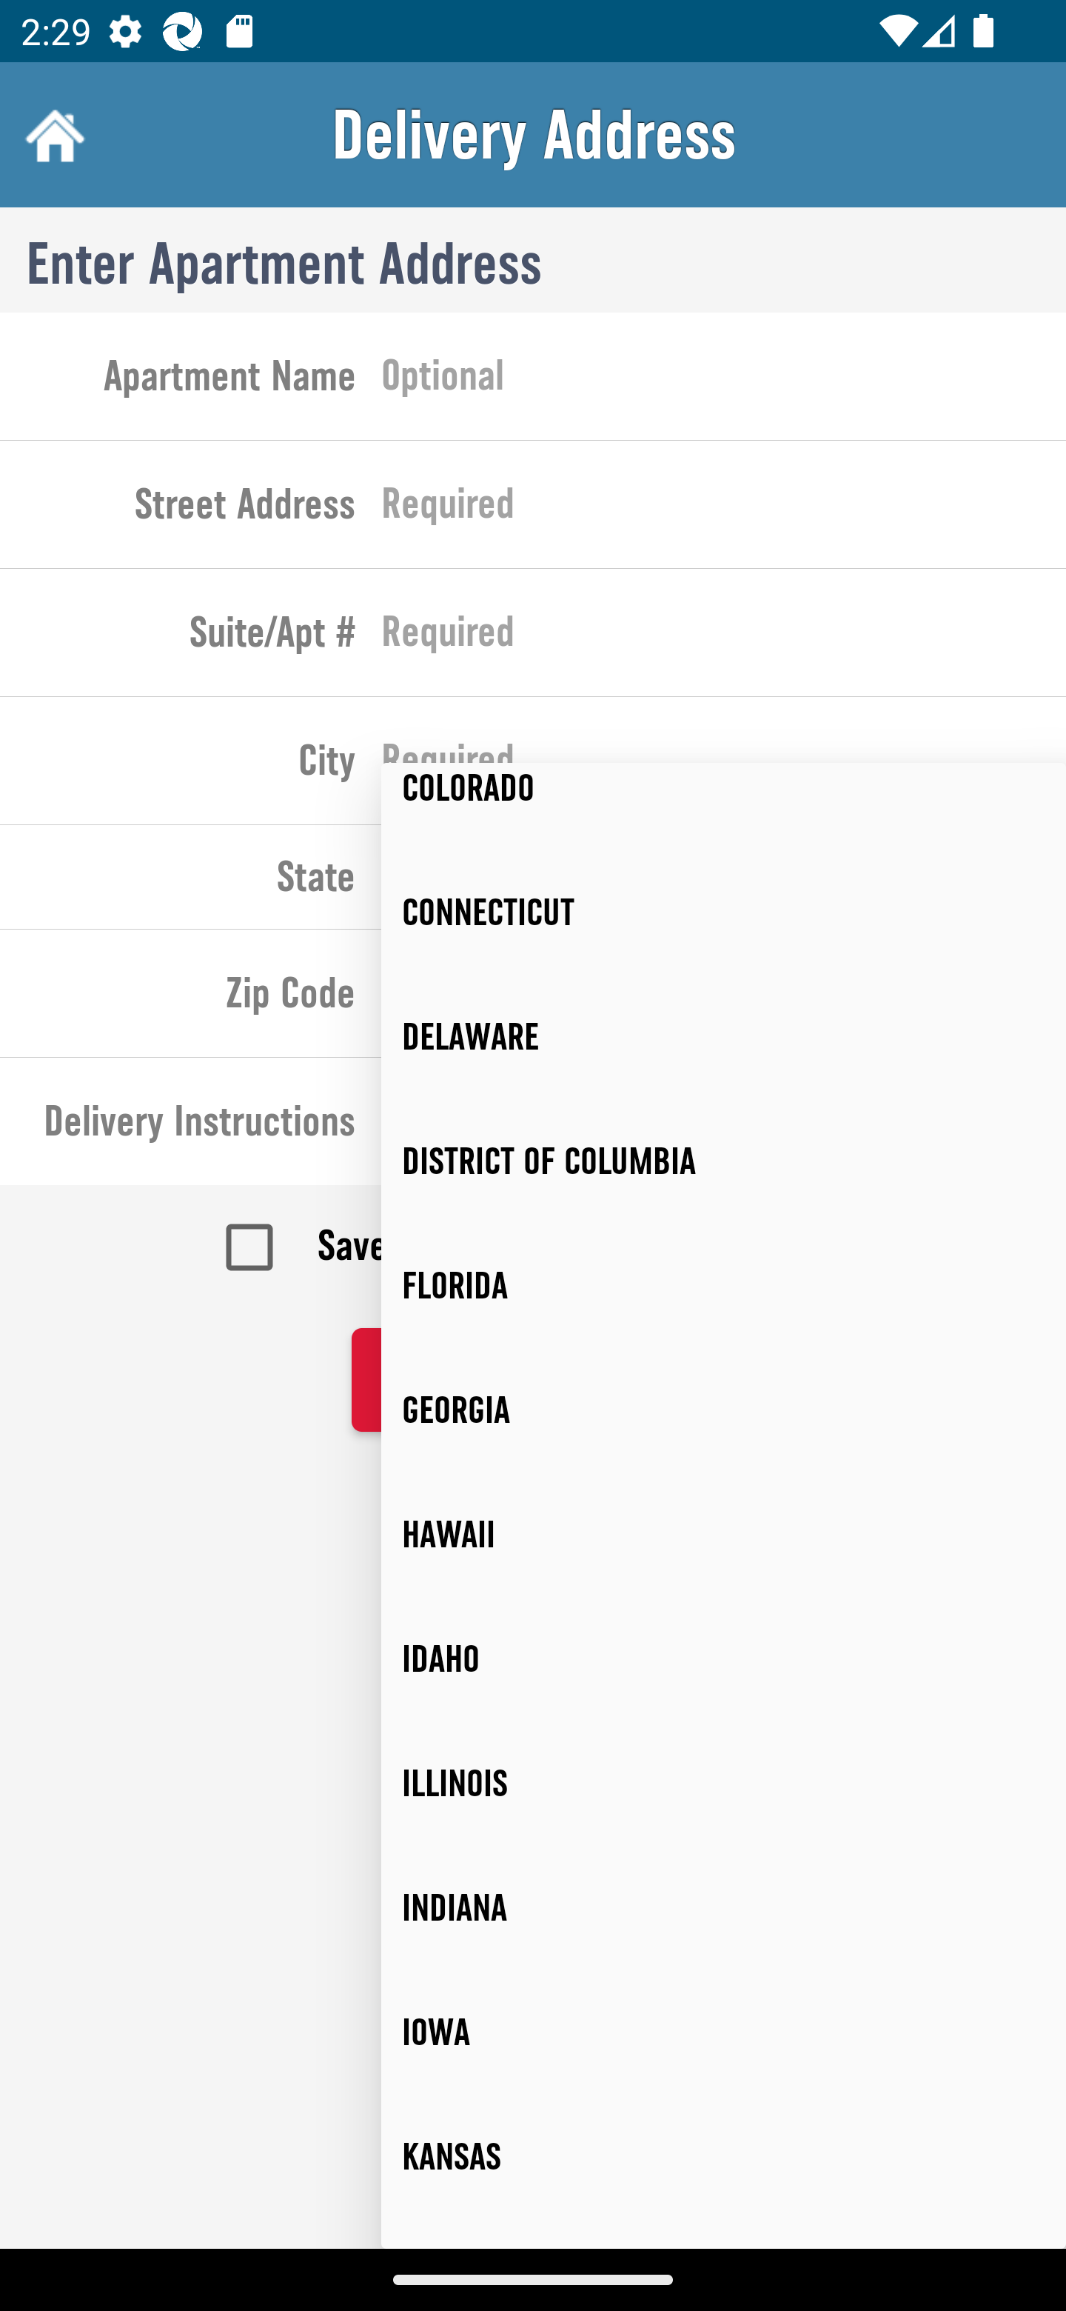 The height and width of the screenshot is (2311, 1066). I want to click on DISTRICT OF COLUMBIA, so click(724, 1161).